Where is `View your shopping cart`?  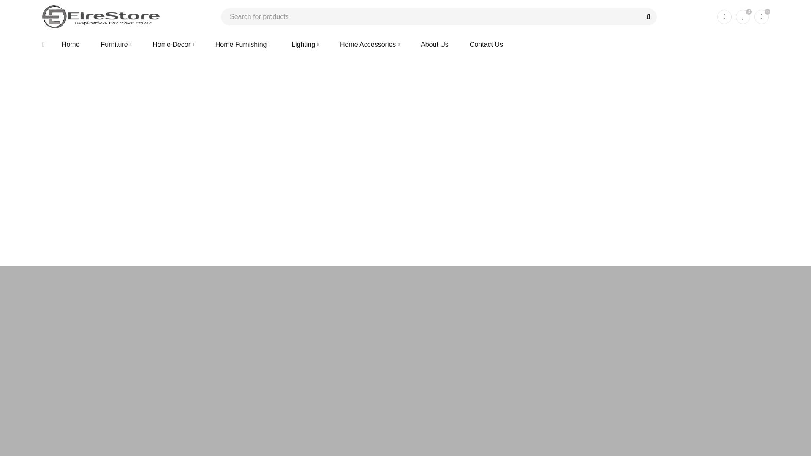
View your shopping cart is located at coordinates (761, 17).